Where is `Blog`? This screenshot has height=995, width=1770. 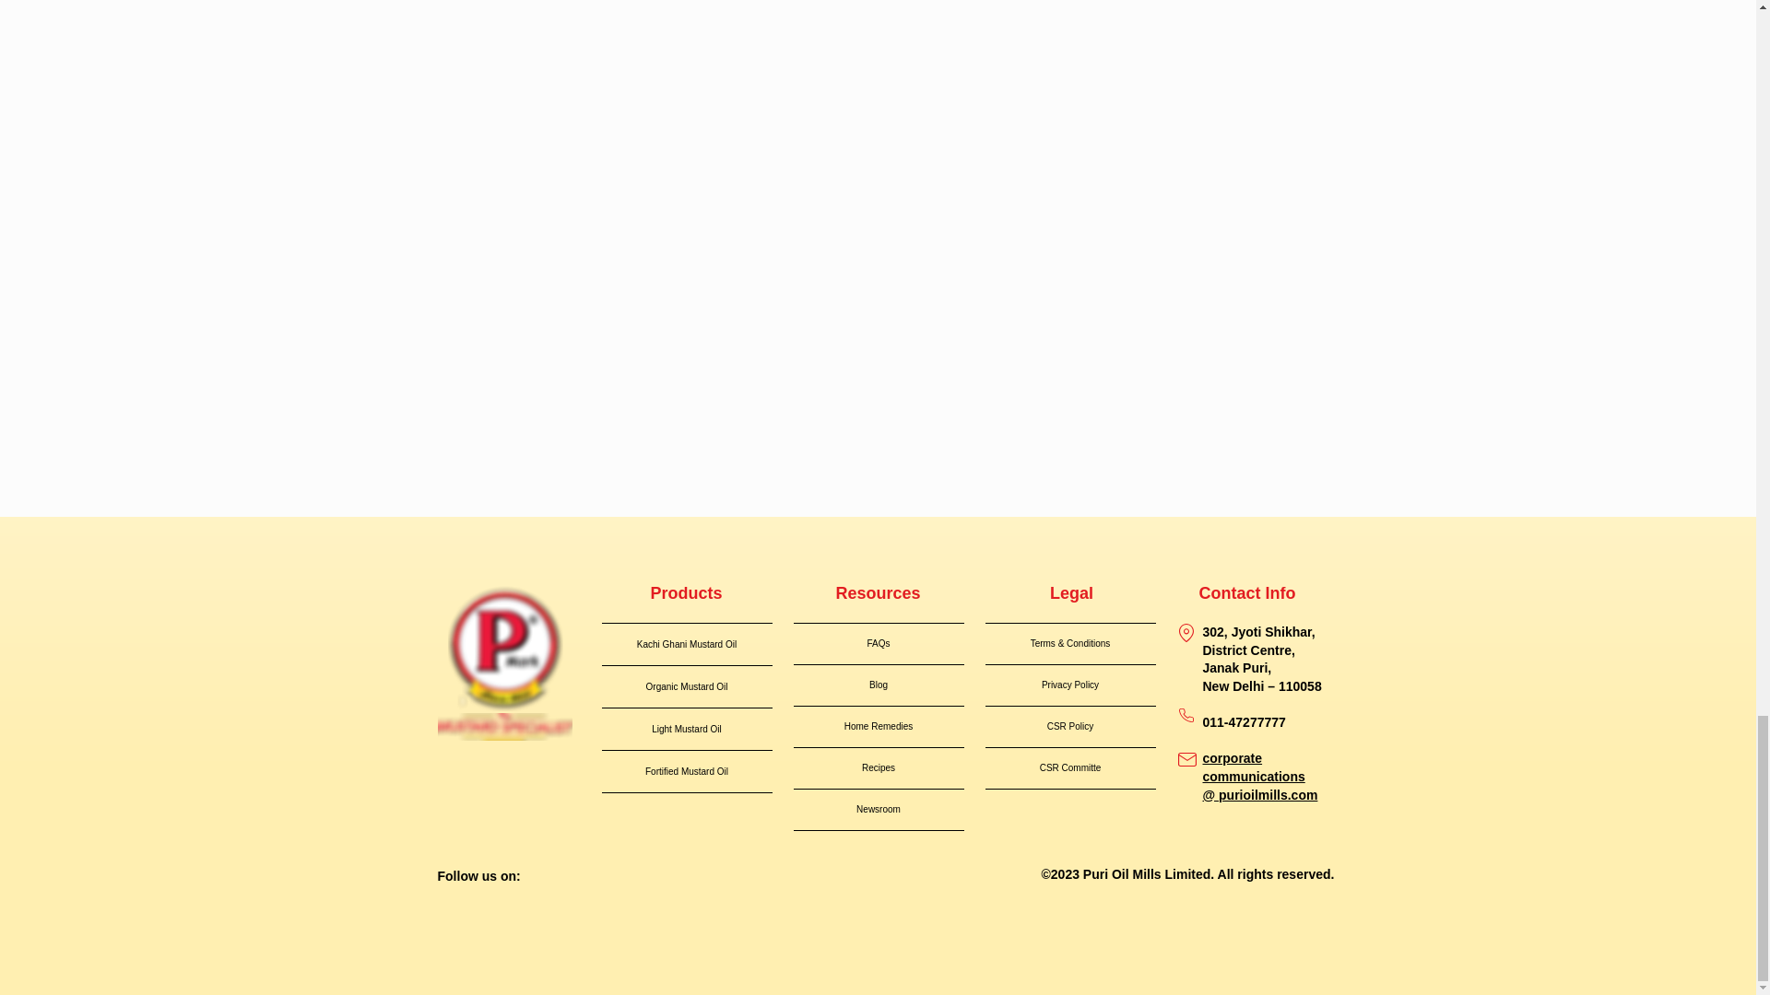
Blog is located at coordinates (878, 685).